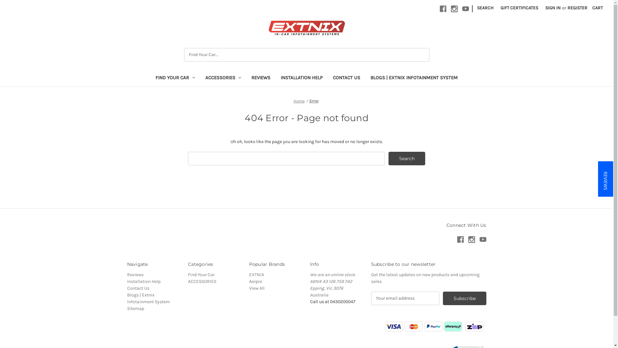  Describe the element at coordinates (135, 309) in the screenshot. I see `Sitemap` at that location.